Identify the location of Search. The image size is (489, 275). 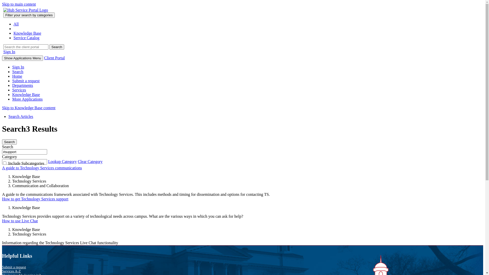
(9, 142).